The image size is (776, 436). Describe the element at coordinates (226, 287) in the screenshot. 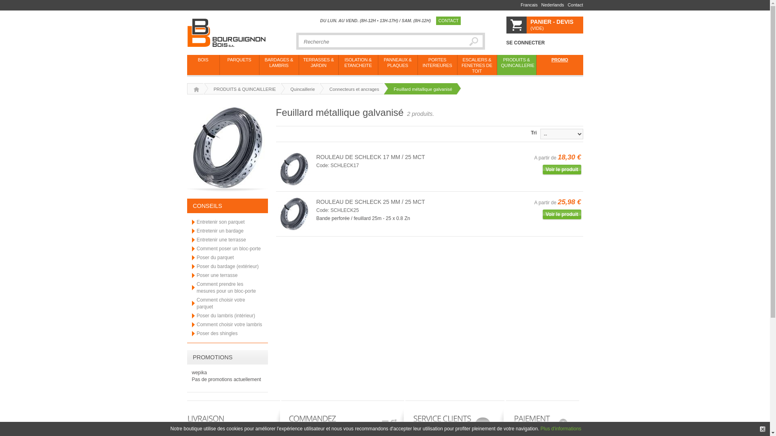

I see `Comment prendre les mesures pour un bloc-porte` at that location.